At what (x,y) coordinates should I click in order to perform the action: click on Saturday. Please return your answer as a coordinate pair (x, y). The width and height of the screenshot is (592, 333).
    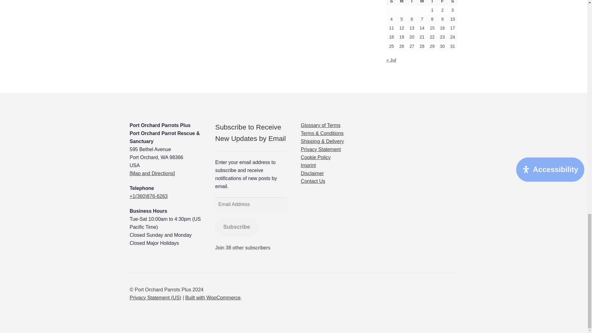
    Looking at the image, I should click on (453, 3).